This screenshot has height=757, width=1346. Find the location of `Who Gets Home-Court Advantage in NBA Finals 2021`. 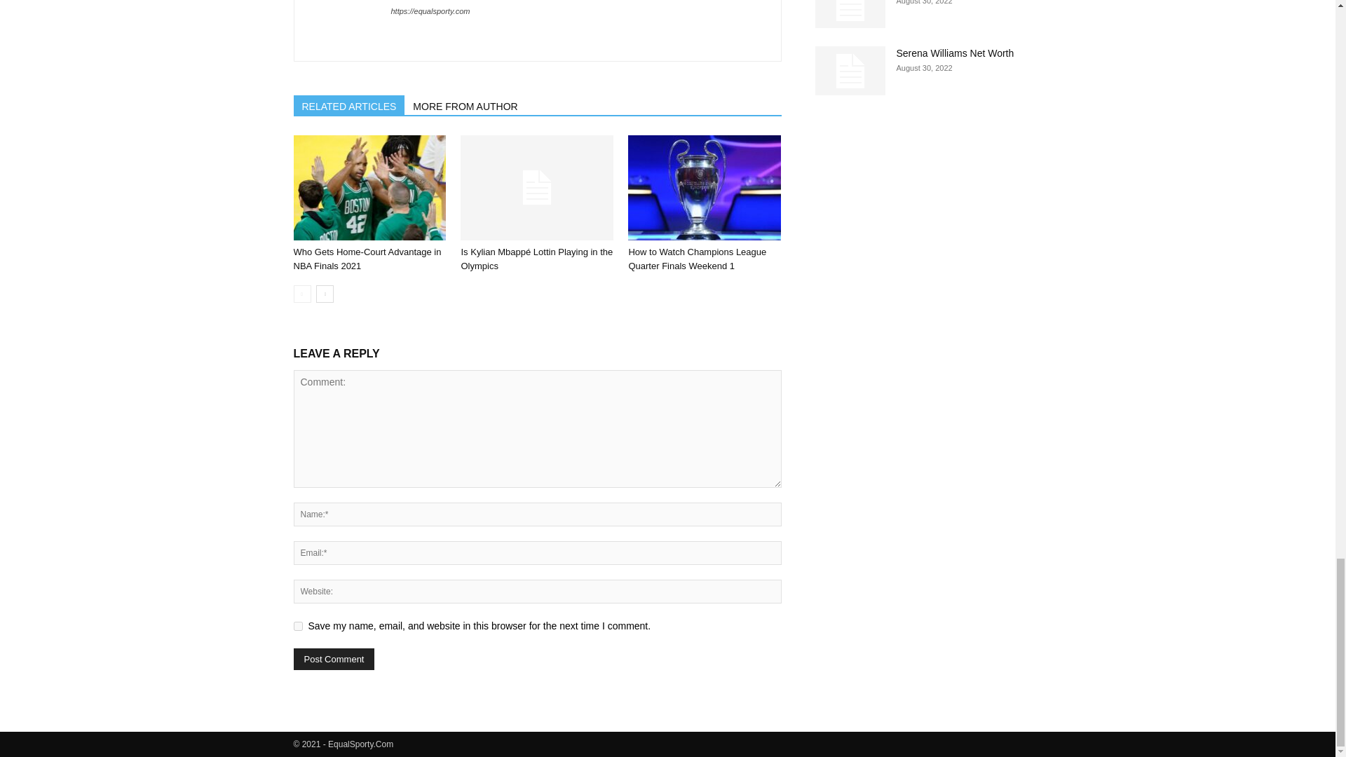

Who Gets Home-Court Advantage in NBA Finals 2021 is located at coordinates (369, 188).